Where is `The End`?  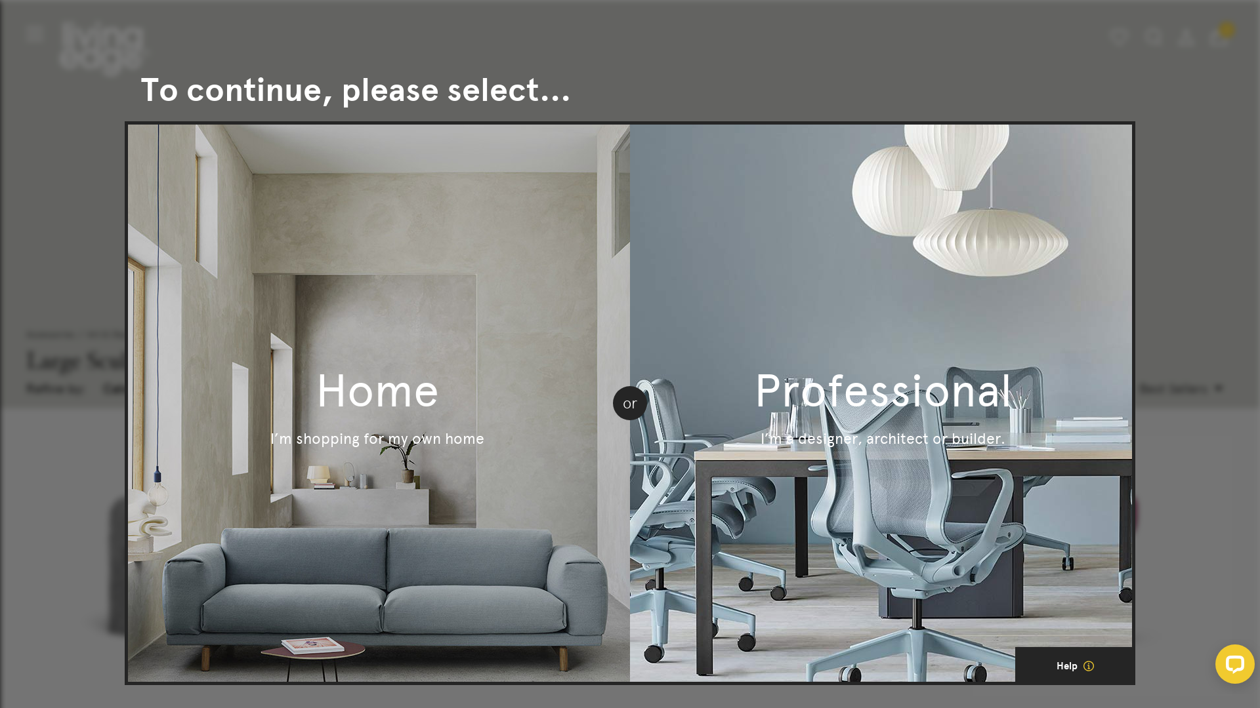
The End is located at coordinates (157, 566).